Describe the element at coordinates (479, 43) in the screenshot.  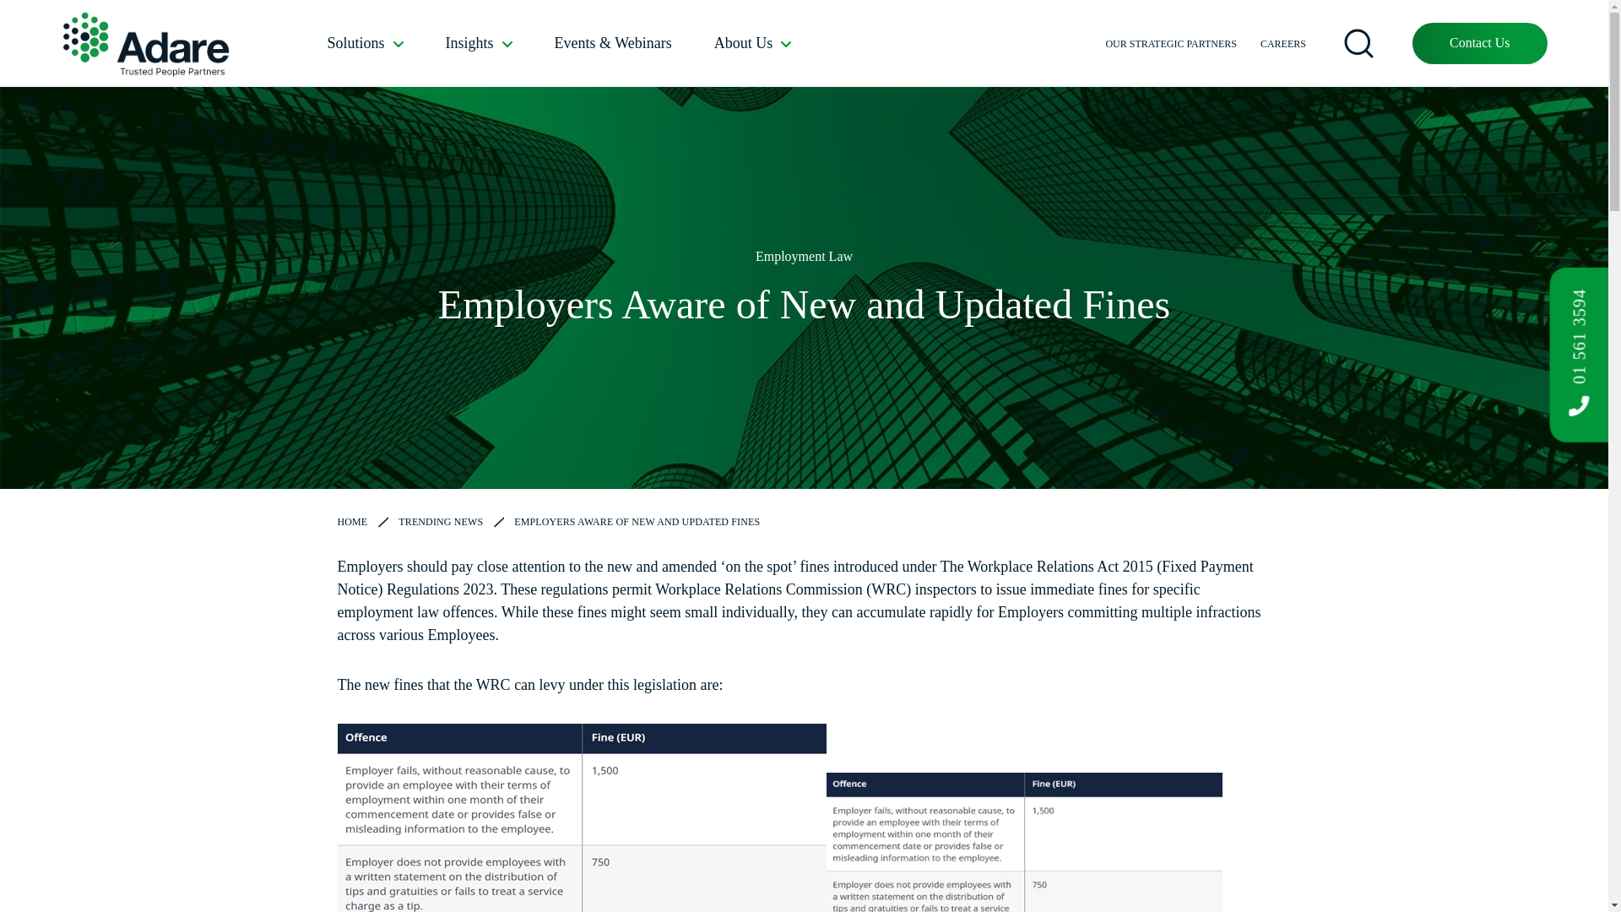
I see `Insights` at that location.